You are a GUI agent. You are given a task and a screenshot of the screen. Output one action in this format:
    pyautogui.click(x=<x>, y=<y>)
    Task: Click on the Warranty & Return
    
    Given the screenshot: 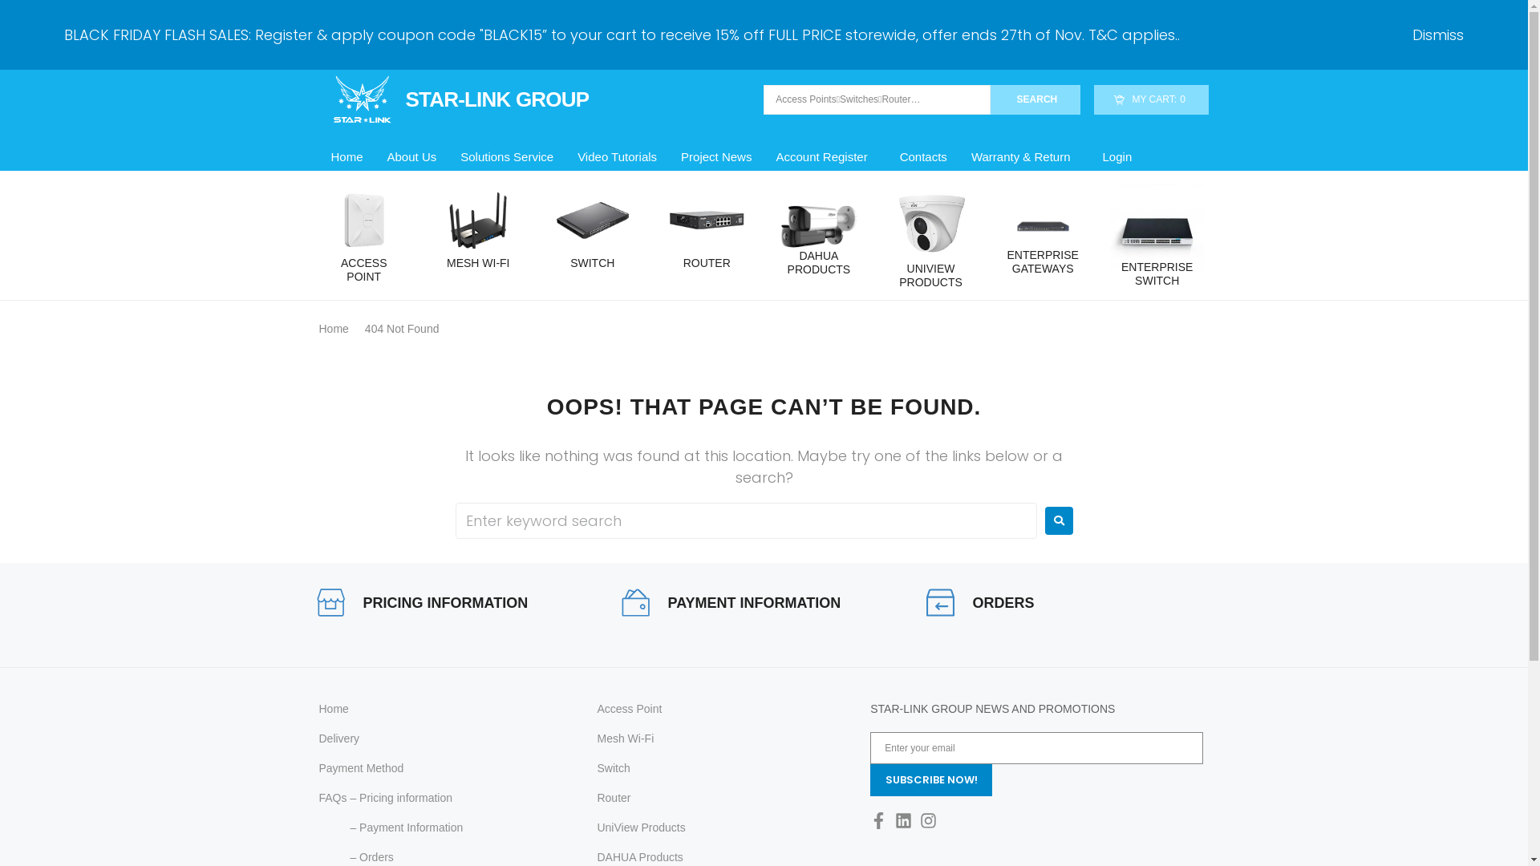 What is the action you would take?
    pyautogui.click(x=1025, y=157)
    